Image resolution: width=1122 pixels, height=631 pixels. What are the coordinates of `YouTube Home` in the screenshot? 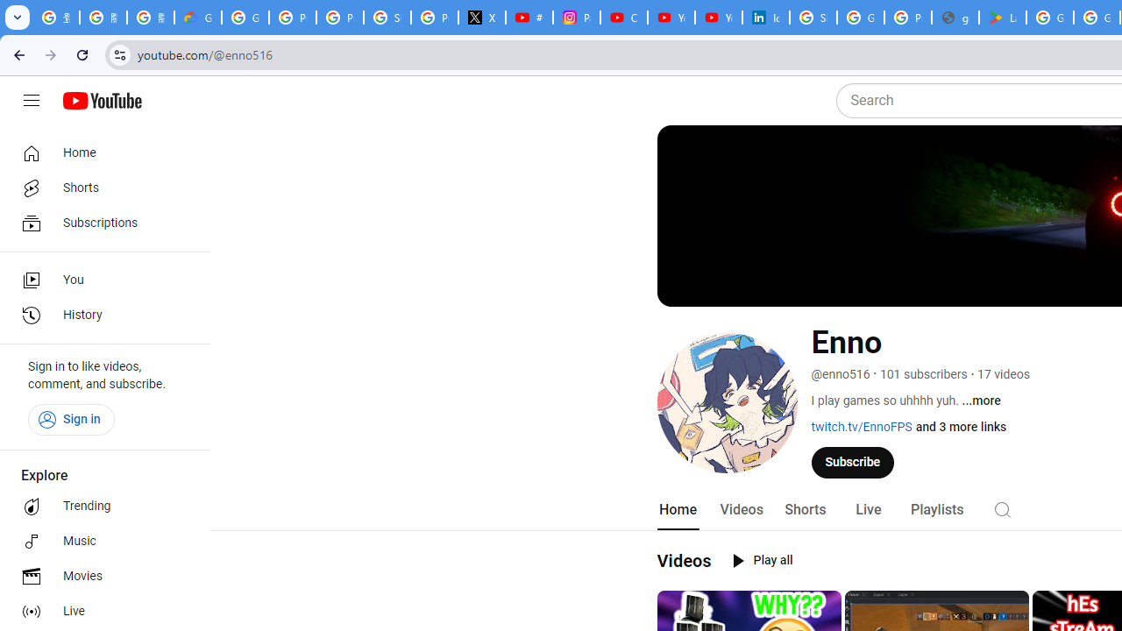 It's located at (102, 101).